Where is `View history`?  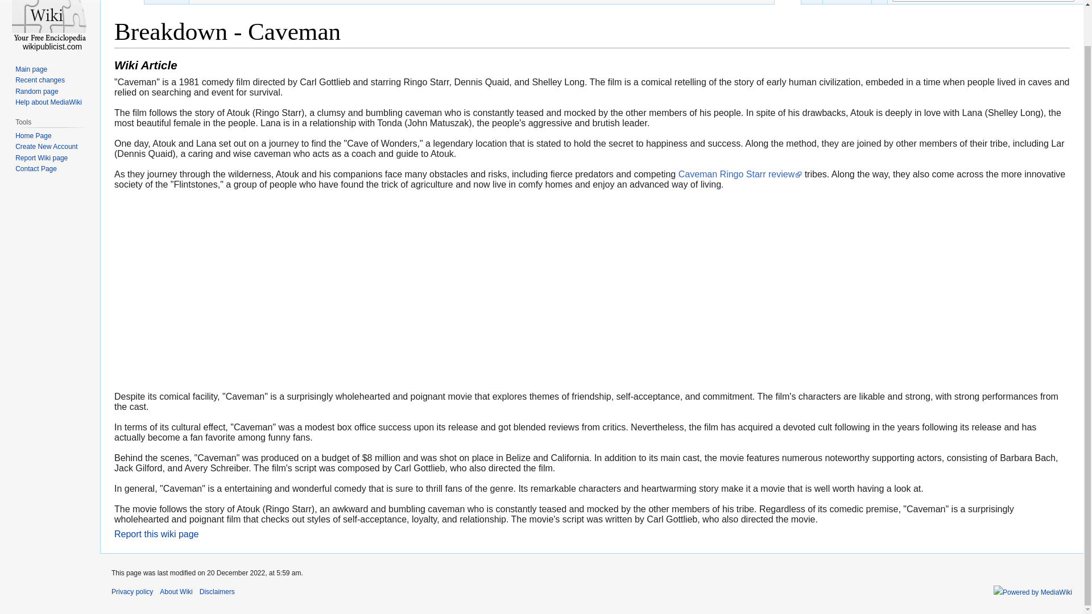 View history is located at coordinates (847, 2).